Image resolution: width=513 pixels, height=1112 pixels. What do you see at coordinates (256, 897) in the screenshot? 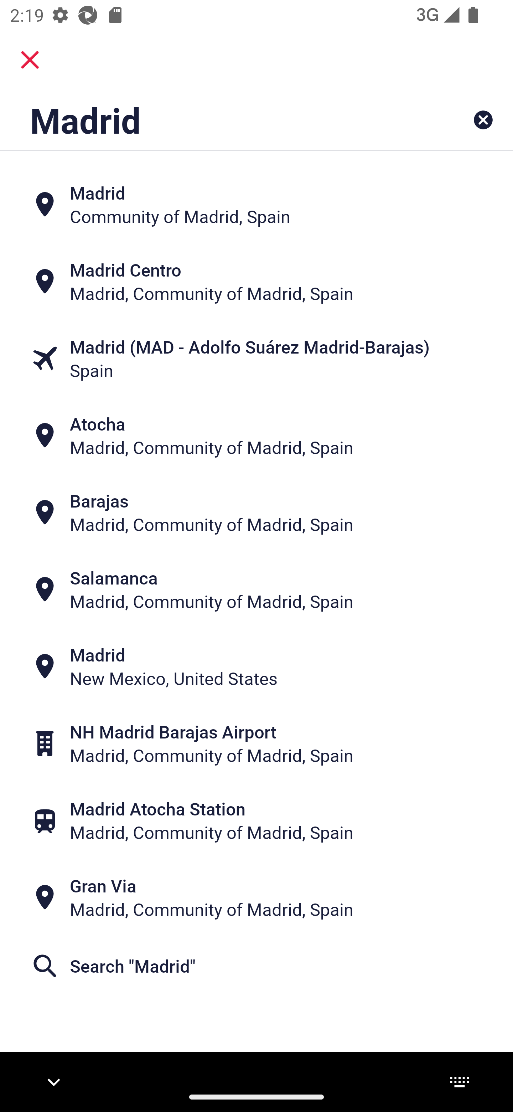
I see `Gran Via Madrid, Community of Madrid, Spain` at bounding box center [256, 897].